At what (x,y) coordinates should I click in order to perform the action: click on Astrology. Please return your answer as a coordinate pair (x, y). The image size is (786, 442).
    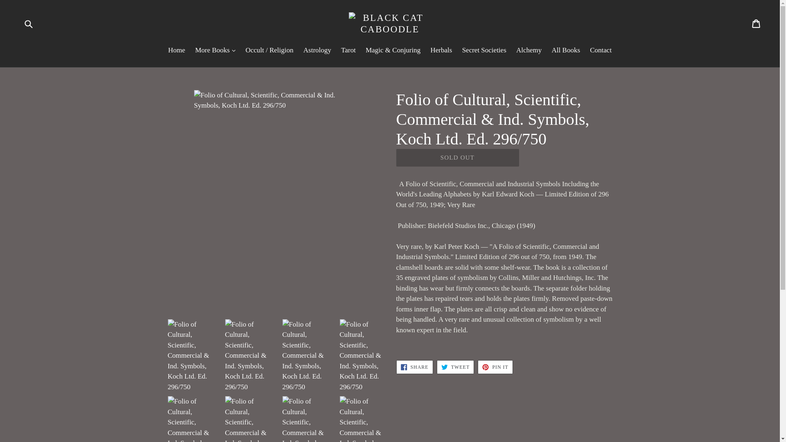
    Looking at the image, I should click on (317, 51).